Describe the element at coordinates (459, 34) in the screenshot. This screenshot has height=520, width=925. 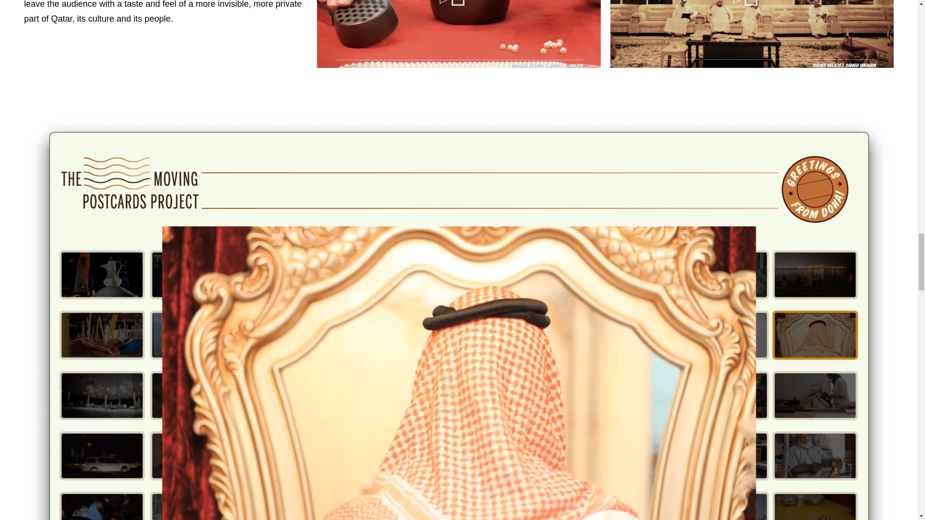
I see `vimeo Video Player` at that location.